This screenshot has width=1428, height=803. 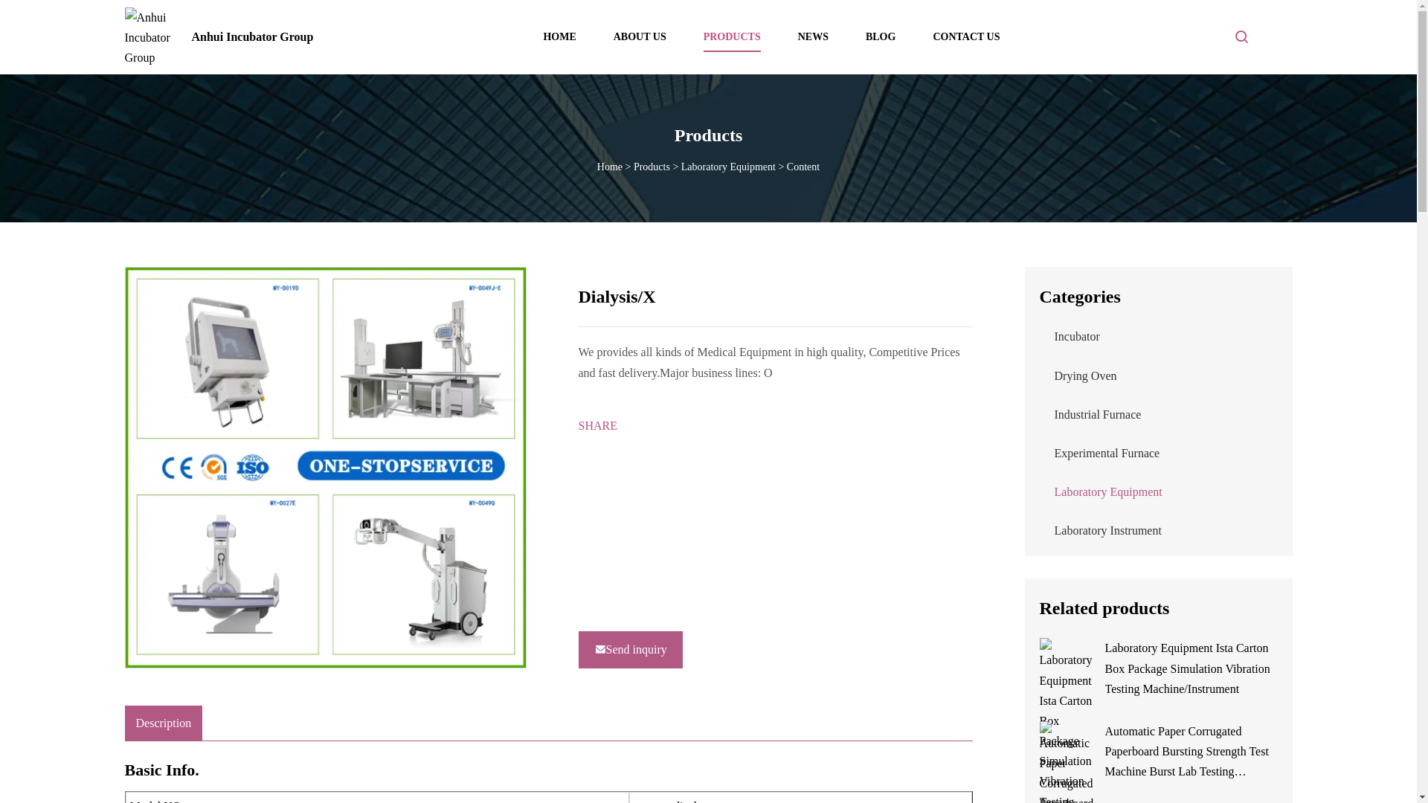 What do you see at coordinates (630, 648) in the screenshot?
I see `Send inquiry` at bounding box center [630, 648].